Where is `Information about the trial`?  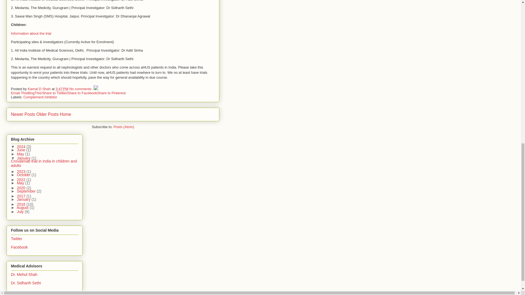 Information about the trial is located at coordinates (31, 33).